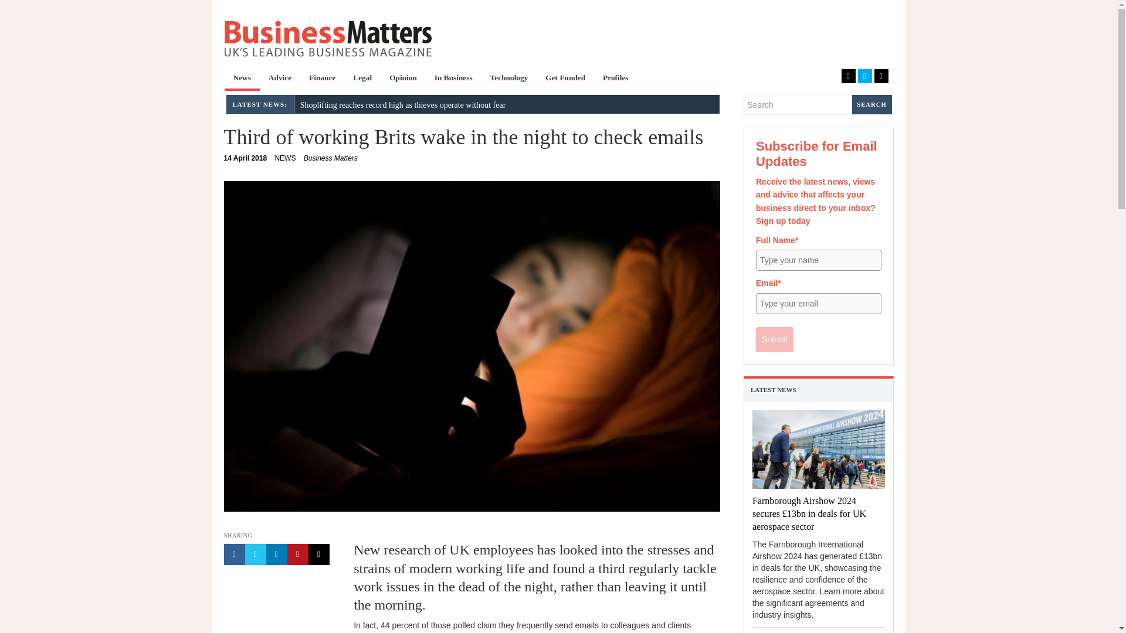  I want to click on Technology, so click(509, 79).